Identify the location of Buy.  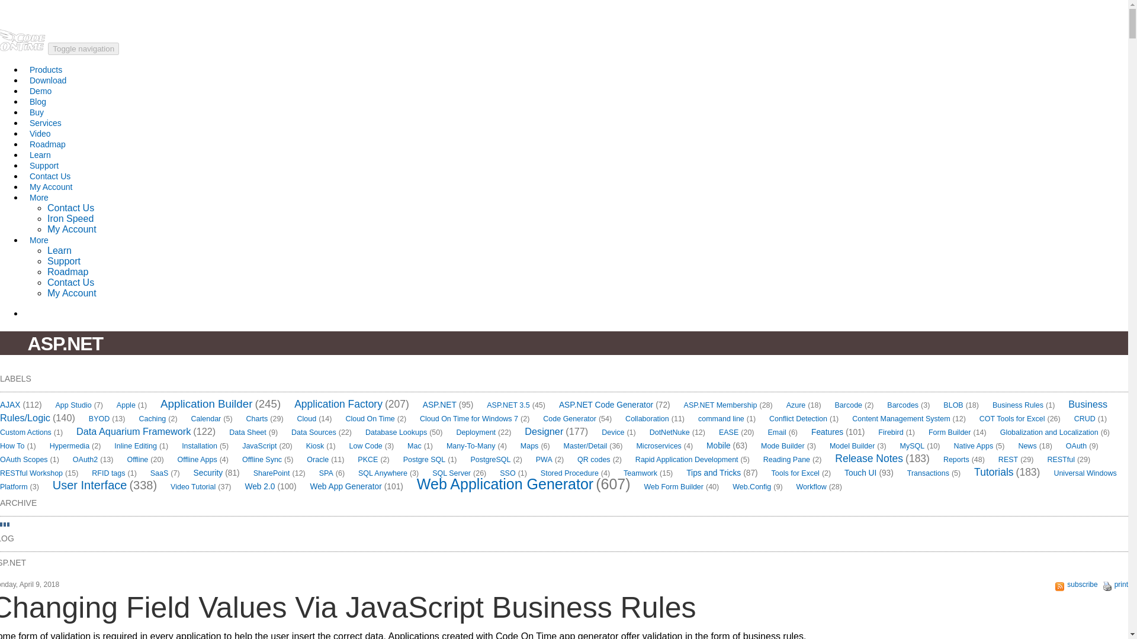
(37, 112).